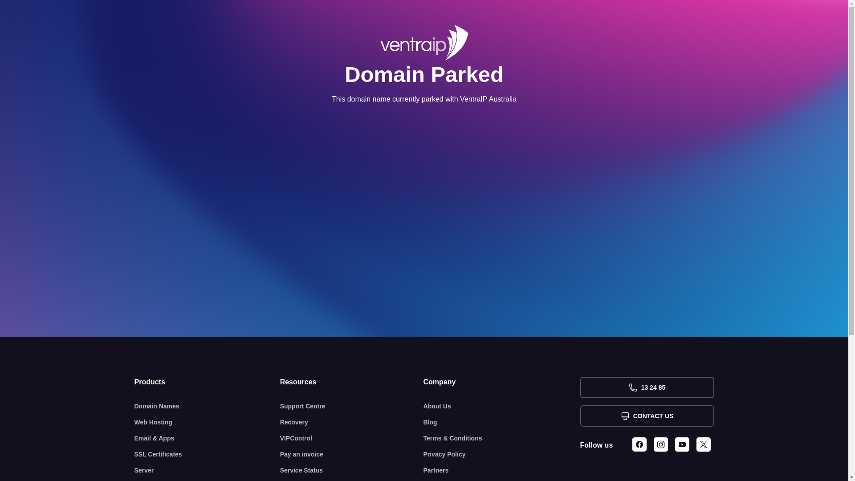 This screenshot has width=855, height=481. What do you see at coordinates (208, 470) in the screenshot?
I see `Server` at bounding box center [208, 470].